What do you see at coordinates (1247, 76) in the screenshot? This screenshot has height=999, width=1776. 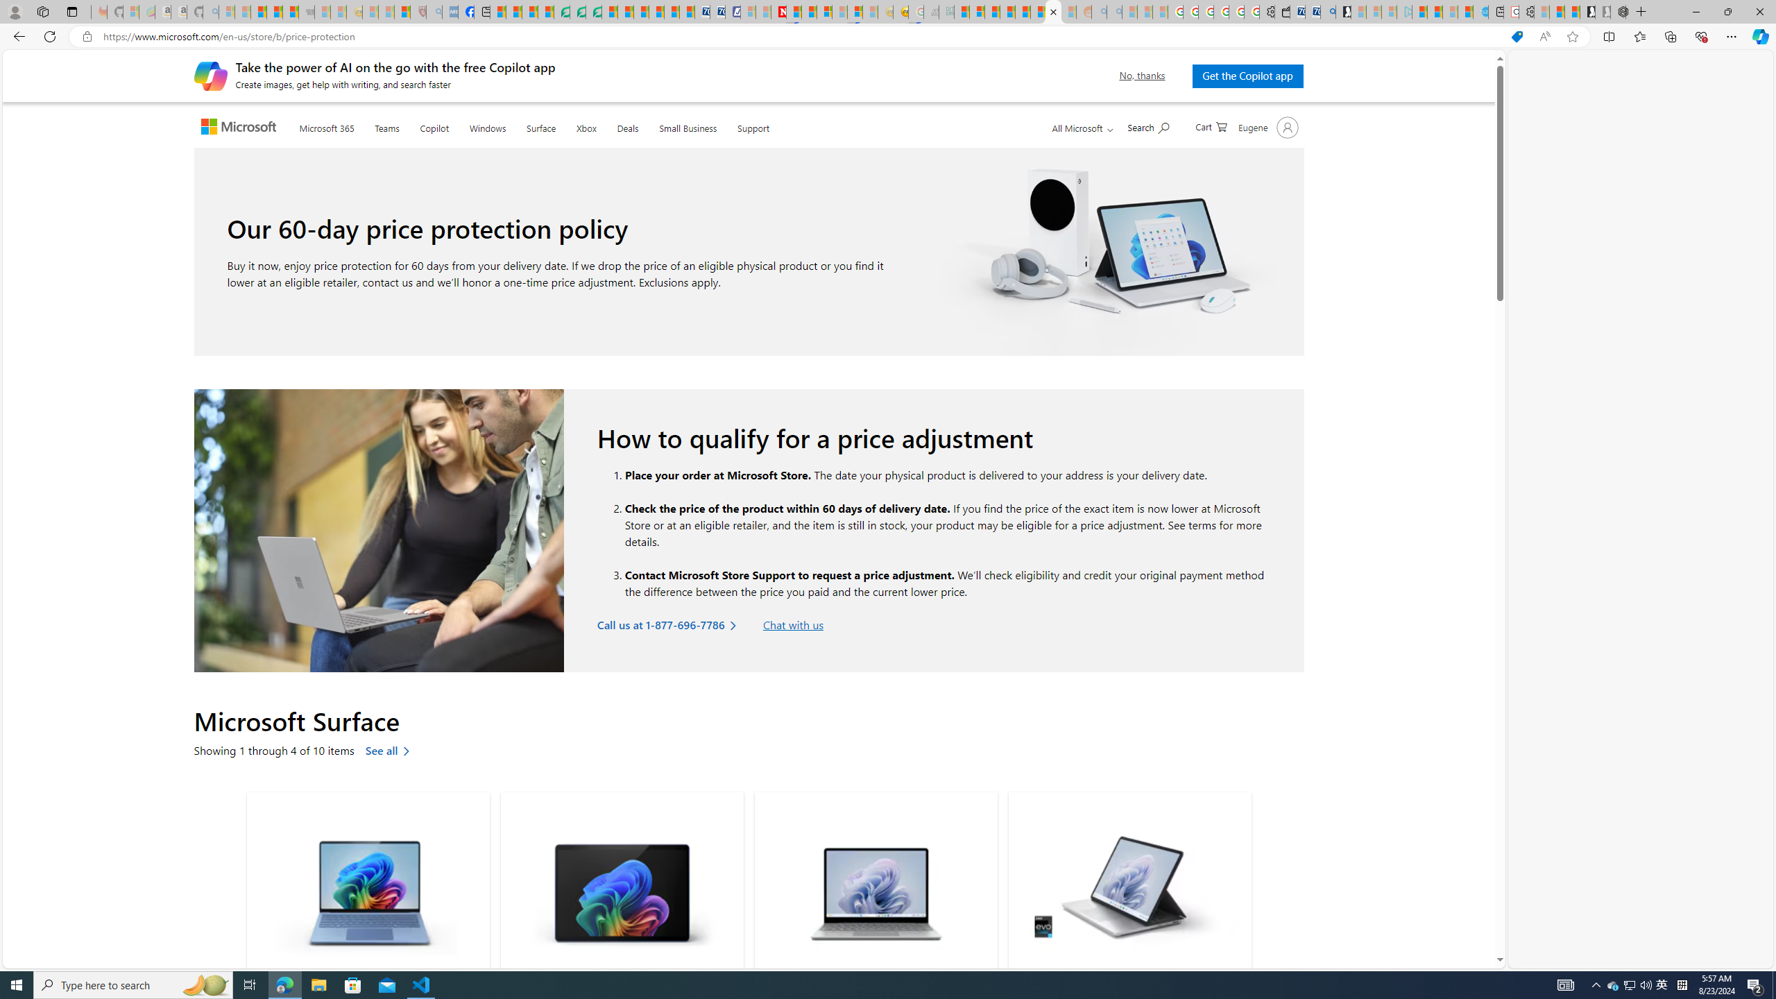 I see `Get the Copilot app ` at bounding box center [1247, 76].